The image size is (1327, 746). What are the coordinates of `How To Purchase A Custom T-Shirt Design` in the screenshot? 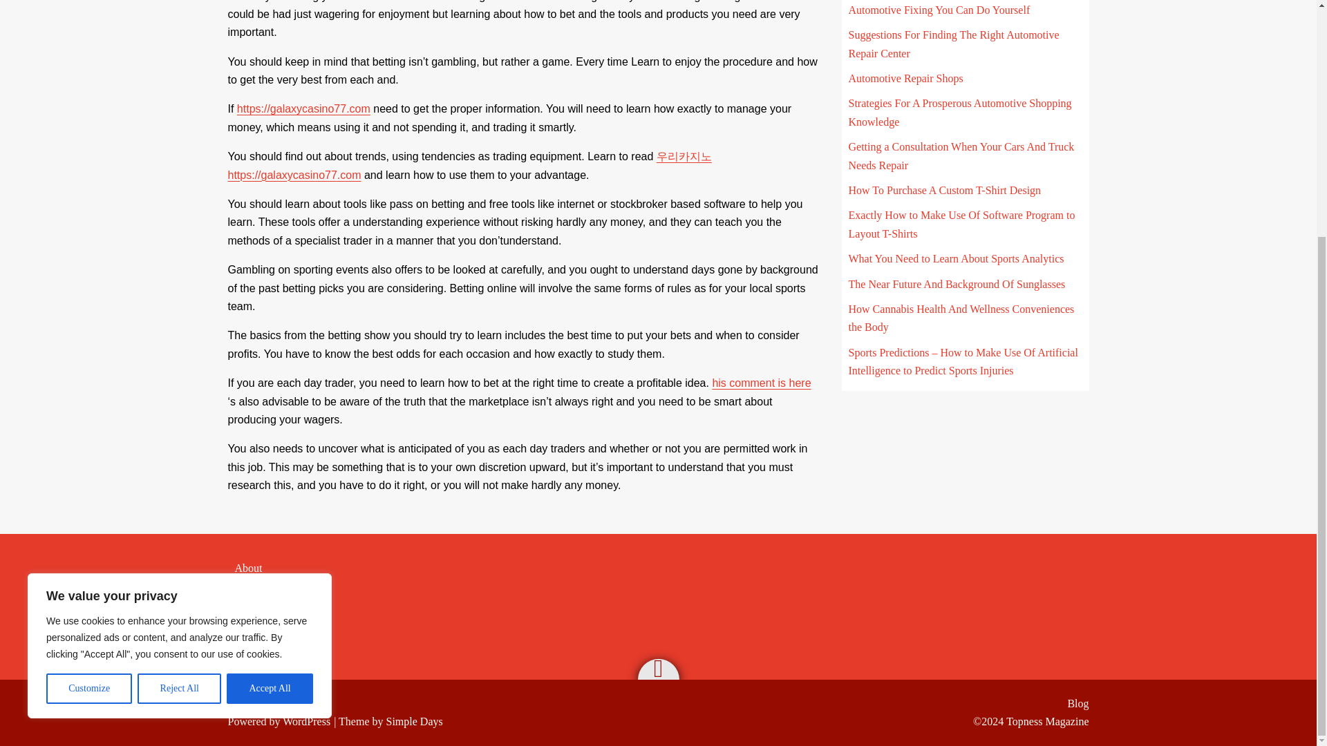 It's located at (945, 190).